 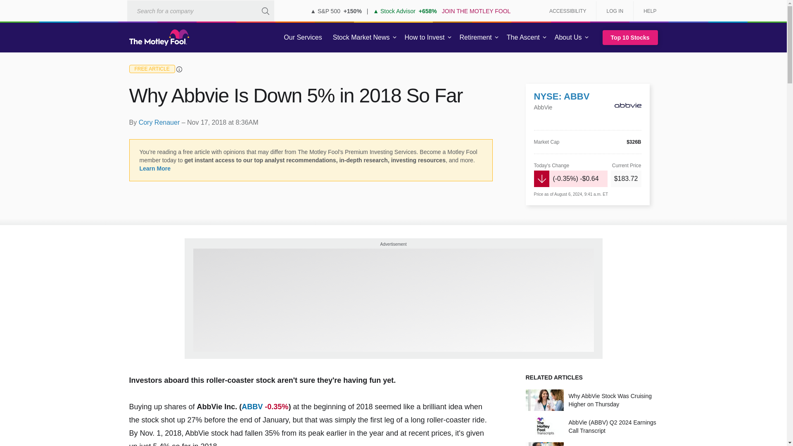 I want to click on LOG IN, so click(x=615, y=11).